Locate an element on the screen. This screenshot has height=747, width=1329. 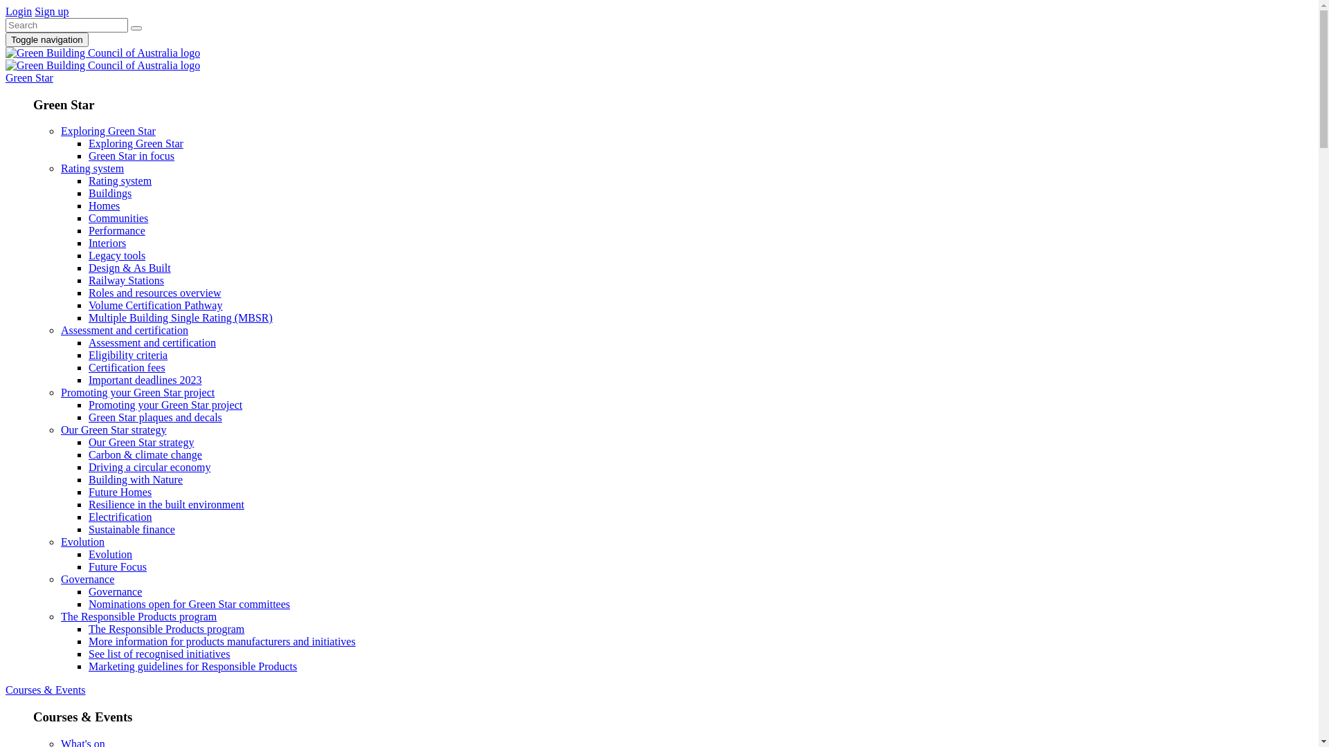
Promoting your Green Star project is located at coordinates (687, 393).